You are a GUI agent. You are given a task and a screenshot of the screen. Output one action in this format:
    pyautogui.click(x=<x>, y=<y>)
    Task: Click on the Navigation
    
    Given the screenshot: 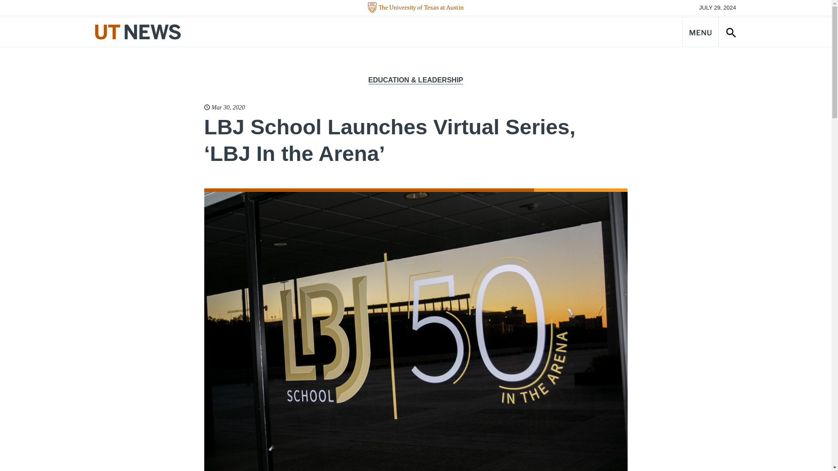 What is the action you would take?
    pyautogui.click(x=700, y=31)
    